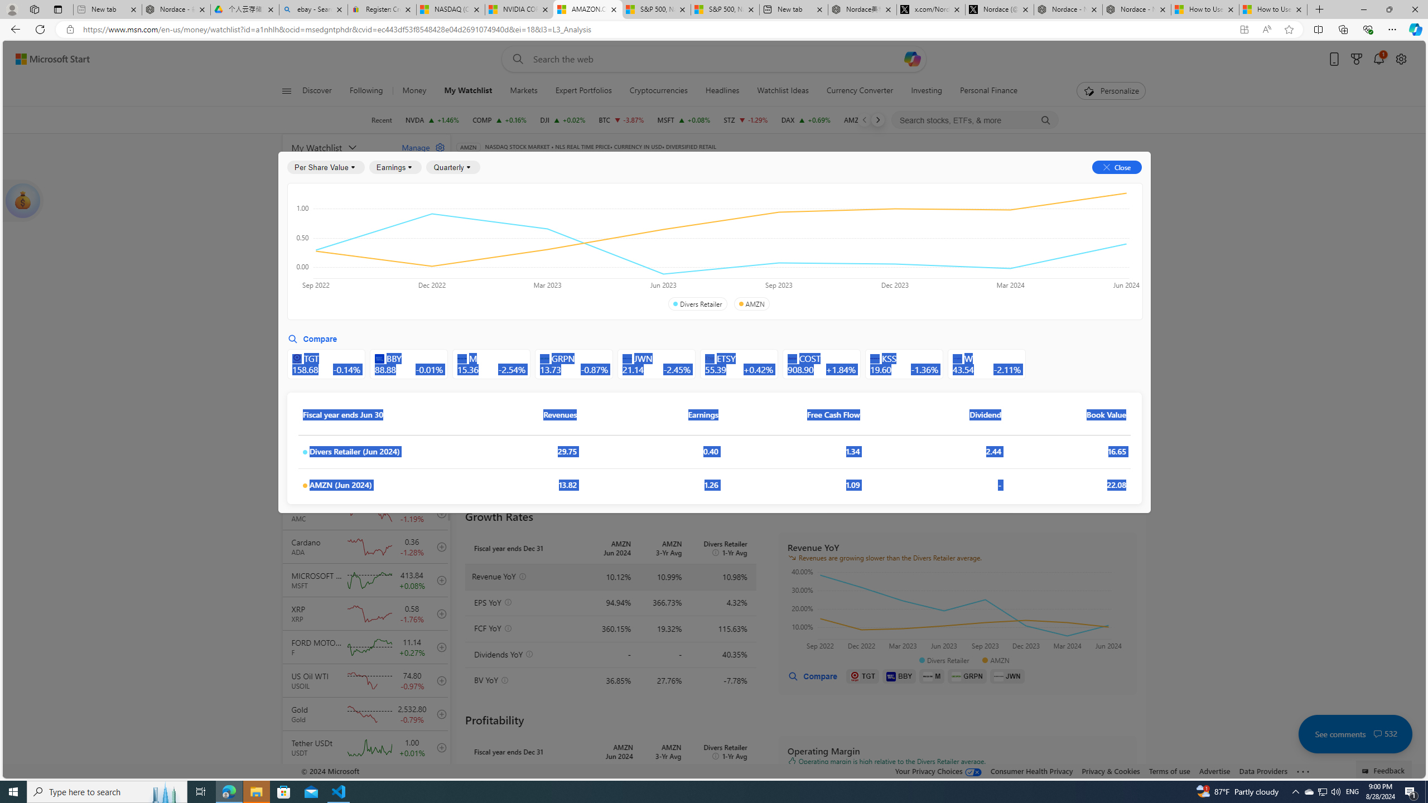  I want to click on My Watchlist, so click(468, 91).